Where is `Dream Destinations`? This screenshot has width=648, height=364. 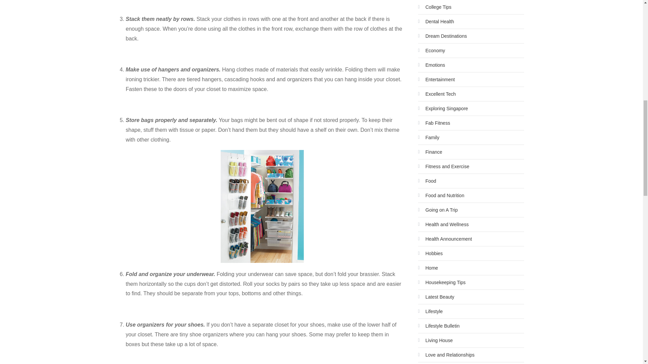 Dream Destinations is located at coordinates (442, 36).